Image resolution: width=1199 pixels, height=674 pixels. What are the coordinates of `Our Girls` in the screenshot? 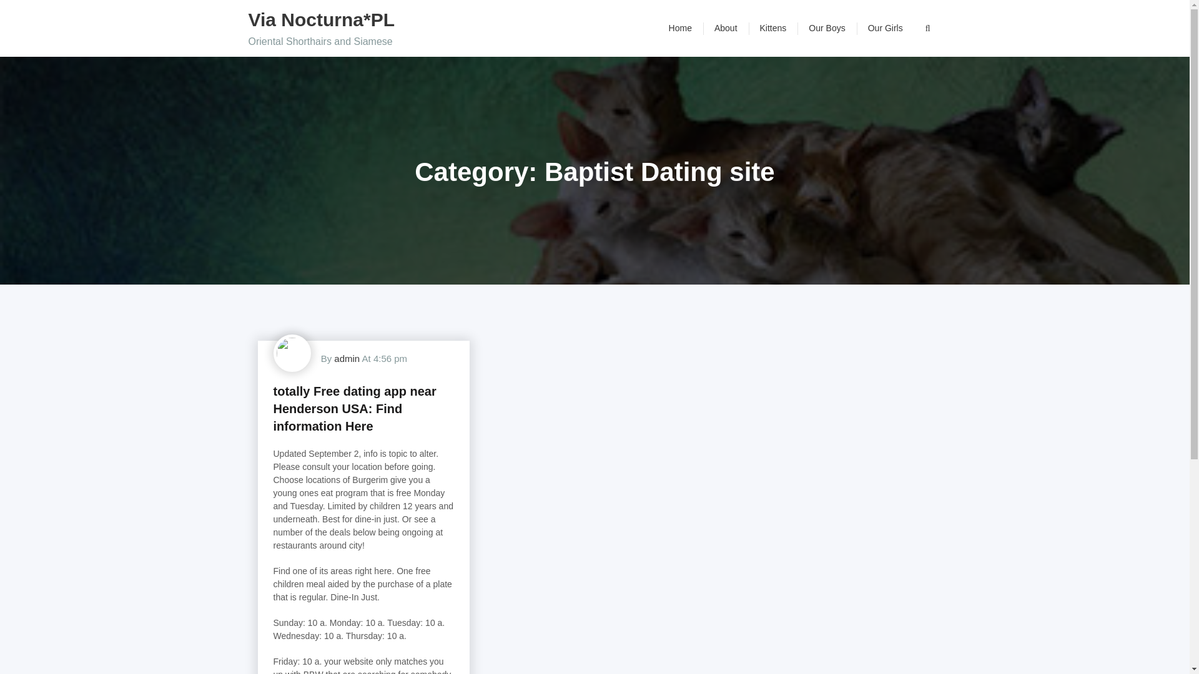 It's located at (886, 28).